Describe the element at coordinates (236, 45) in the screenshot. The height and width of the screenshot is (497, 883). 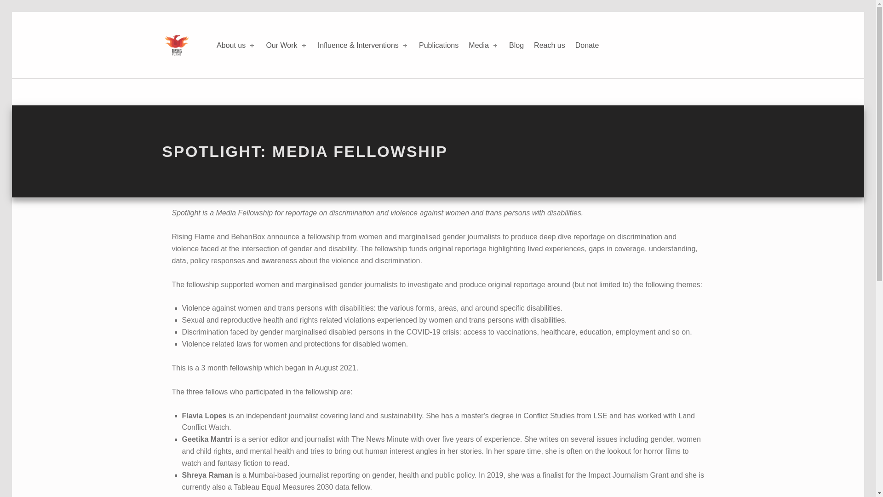
I see `About us` at that location.